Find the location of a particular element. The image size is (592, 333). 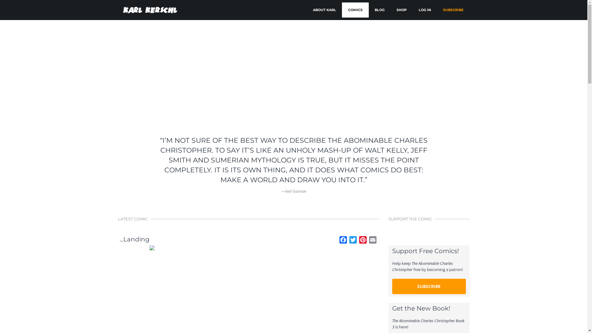

Twitter is located at coordinates (353, 241).